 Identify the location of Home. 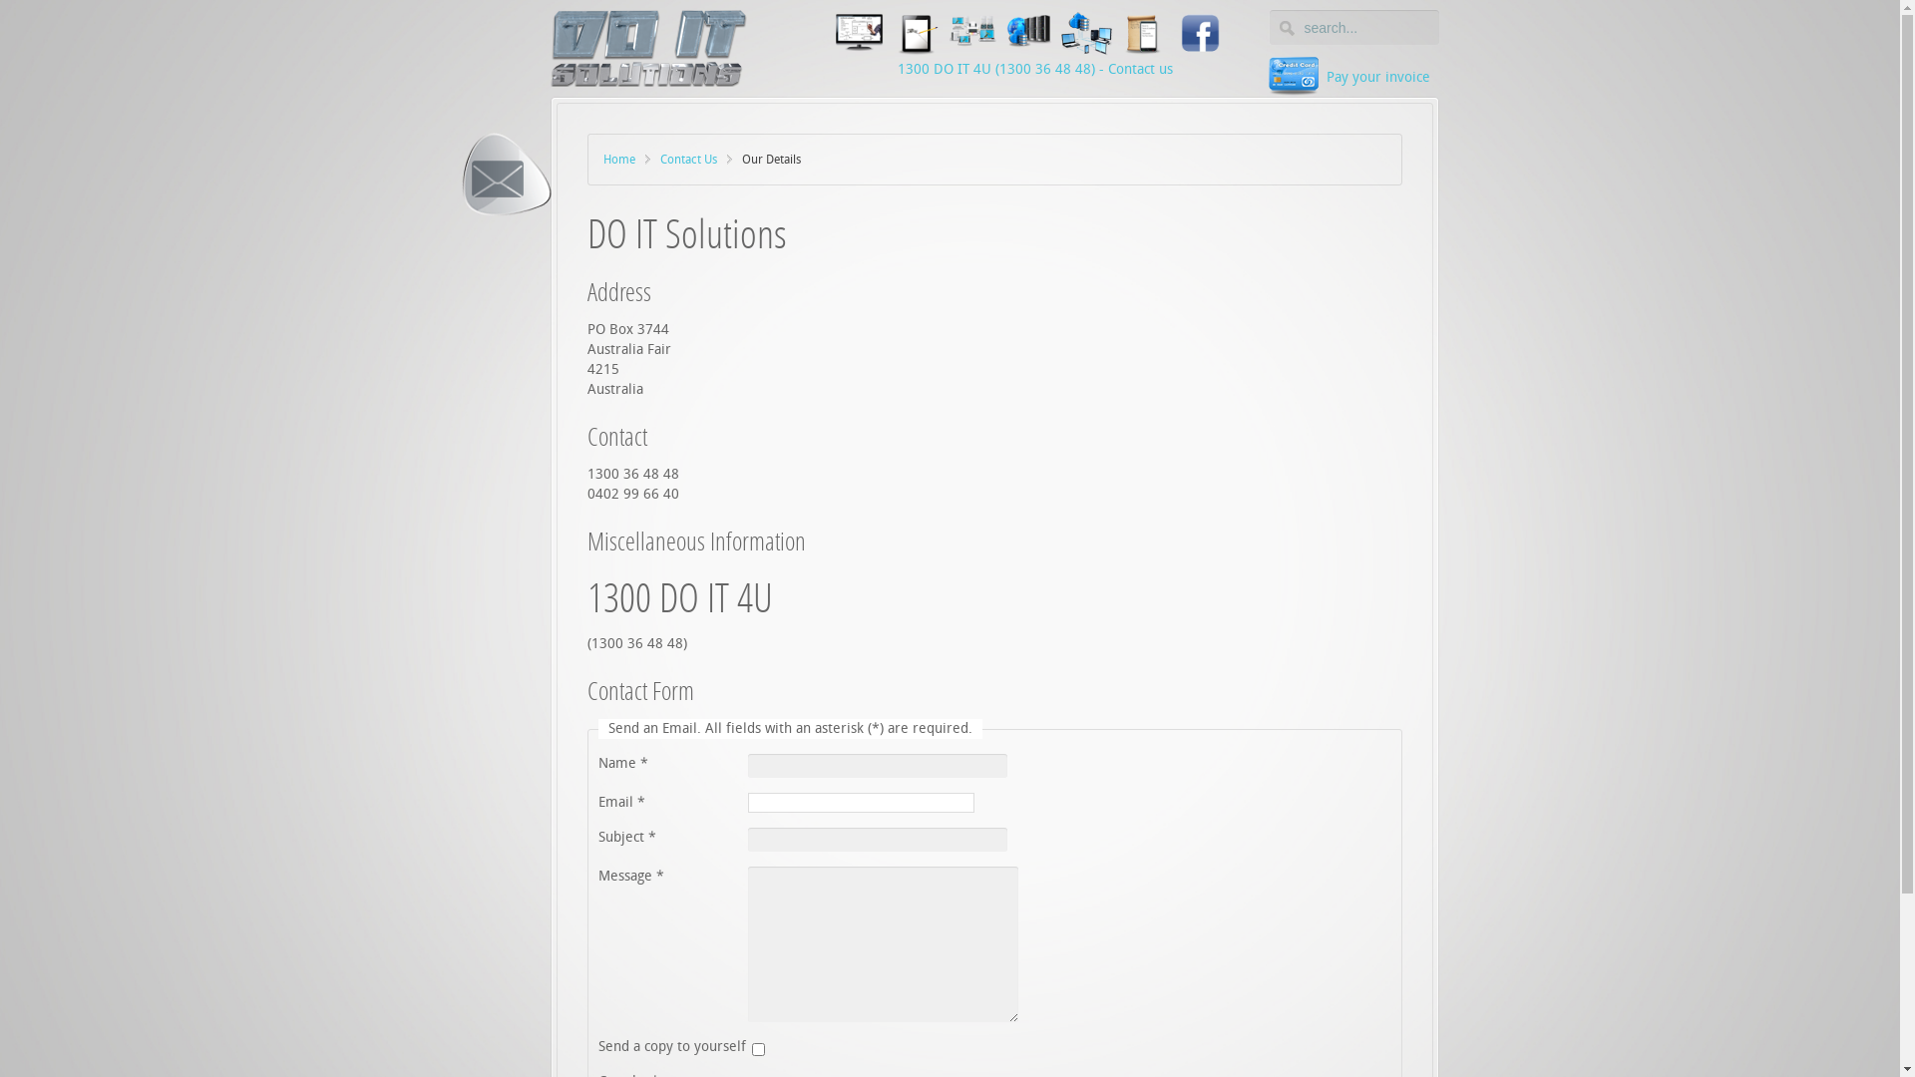
(626, 160).